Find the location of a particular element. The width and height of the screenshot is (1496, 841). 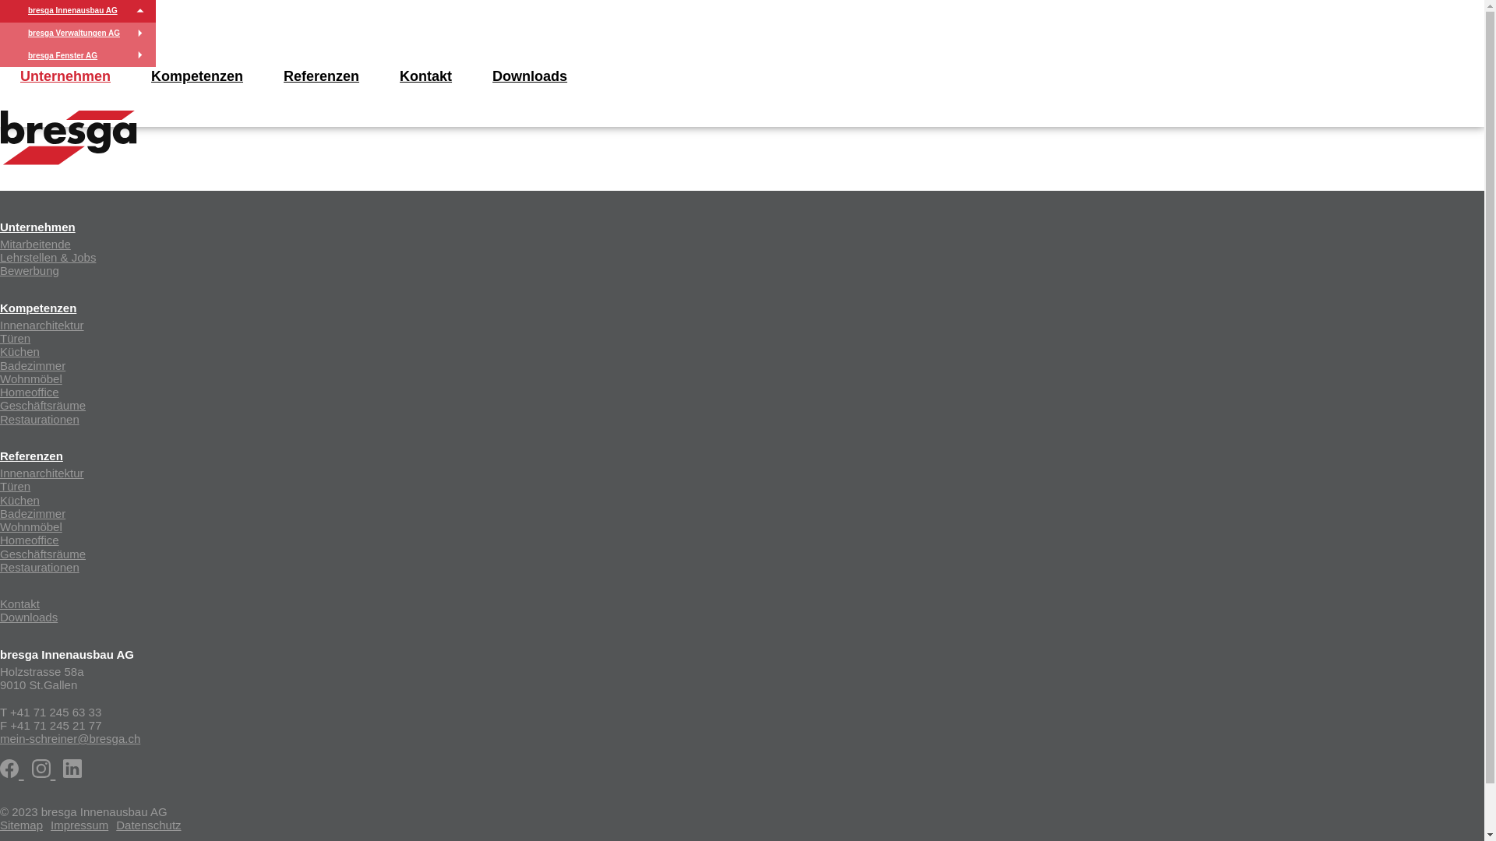

innenausbau is located at coordinates (69, 138).